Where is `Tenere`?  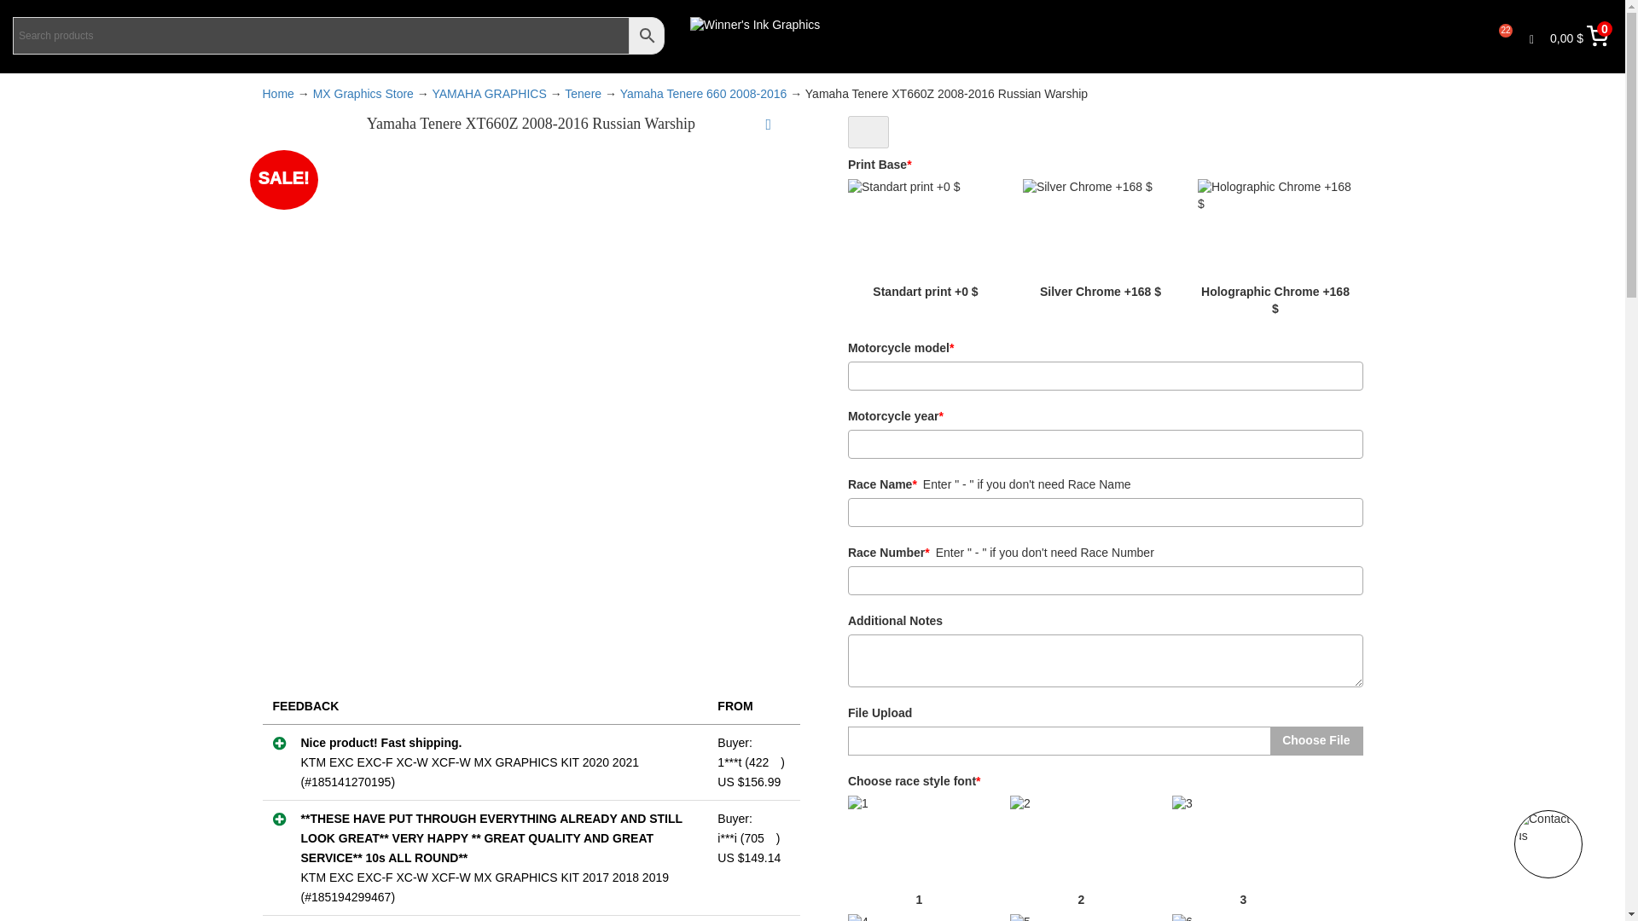 Tenere is located at coordinates (583, 93).